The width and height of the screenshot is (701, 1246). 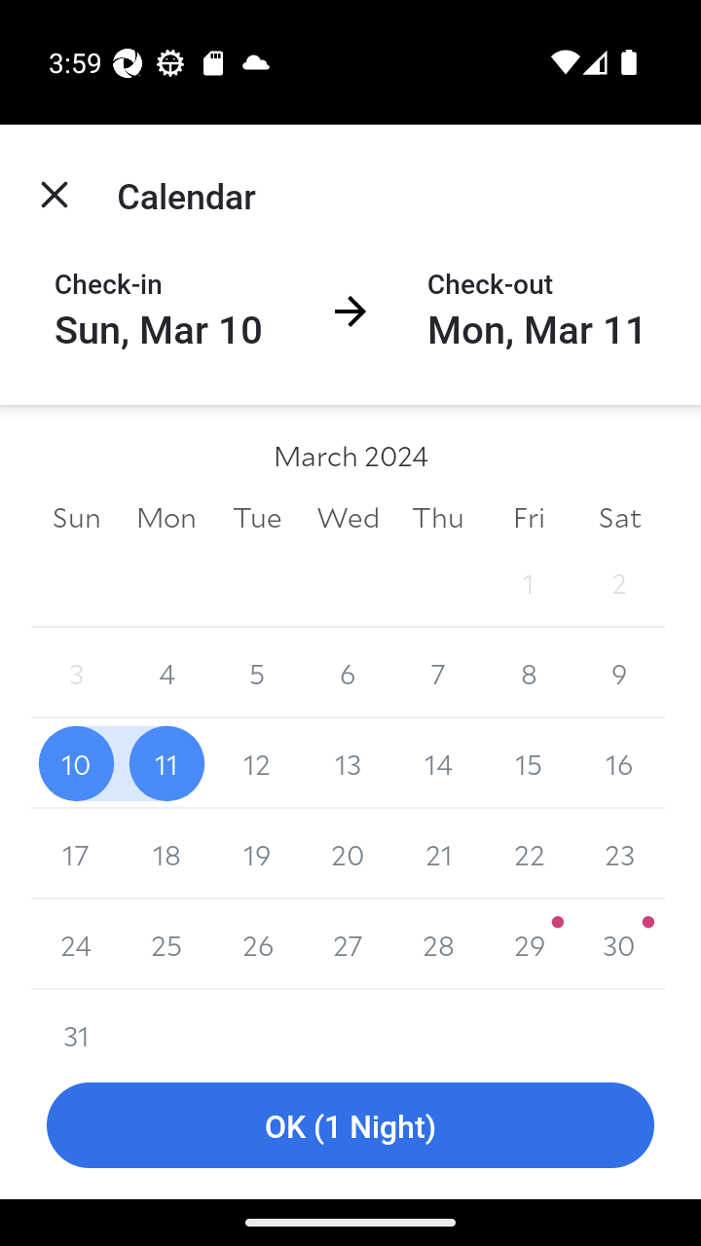 I want to click on Sat, so click(x=619, y=516).